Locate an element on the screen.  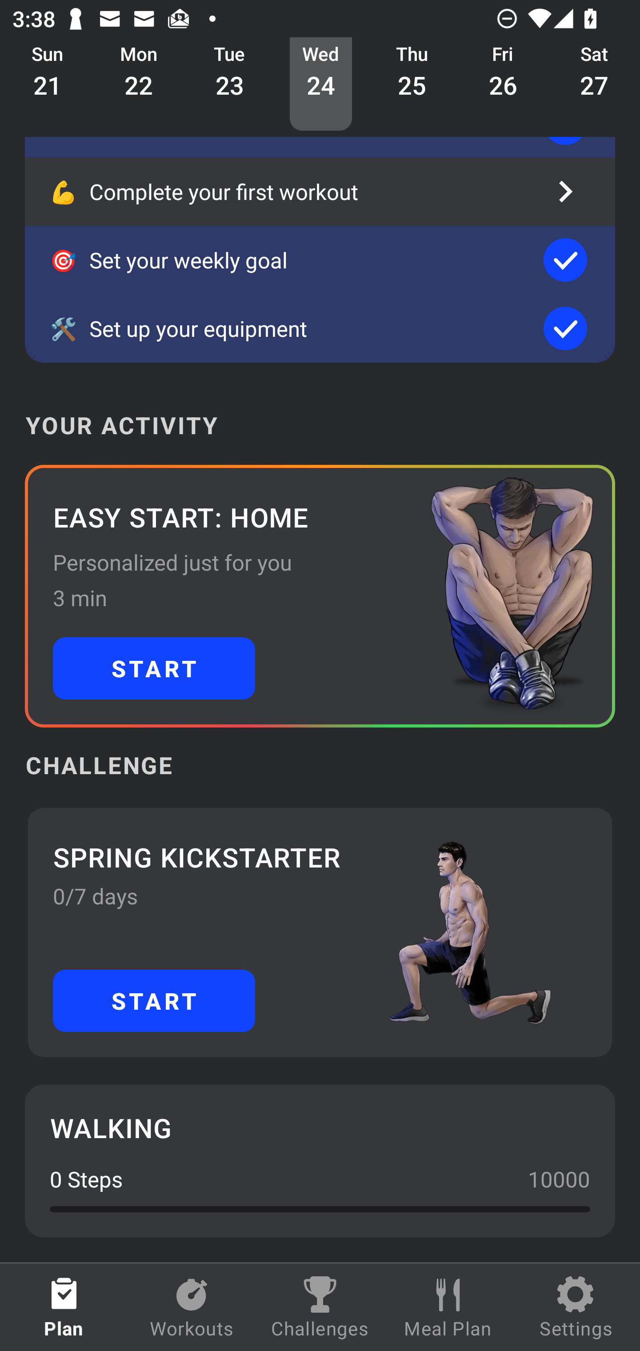
 Workouts  is located at coordinates (192, 1307).